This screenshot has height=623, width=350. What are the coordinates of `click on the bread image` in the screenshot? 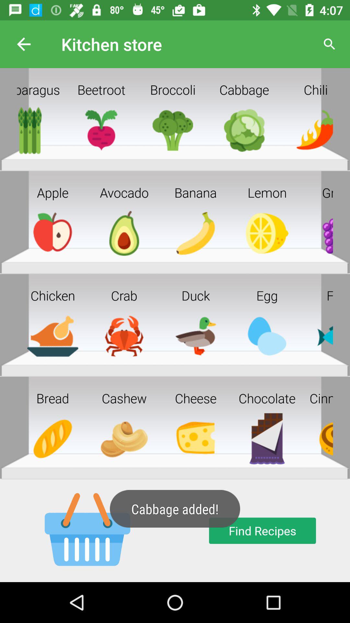 It's located at (52, 443).